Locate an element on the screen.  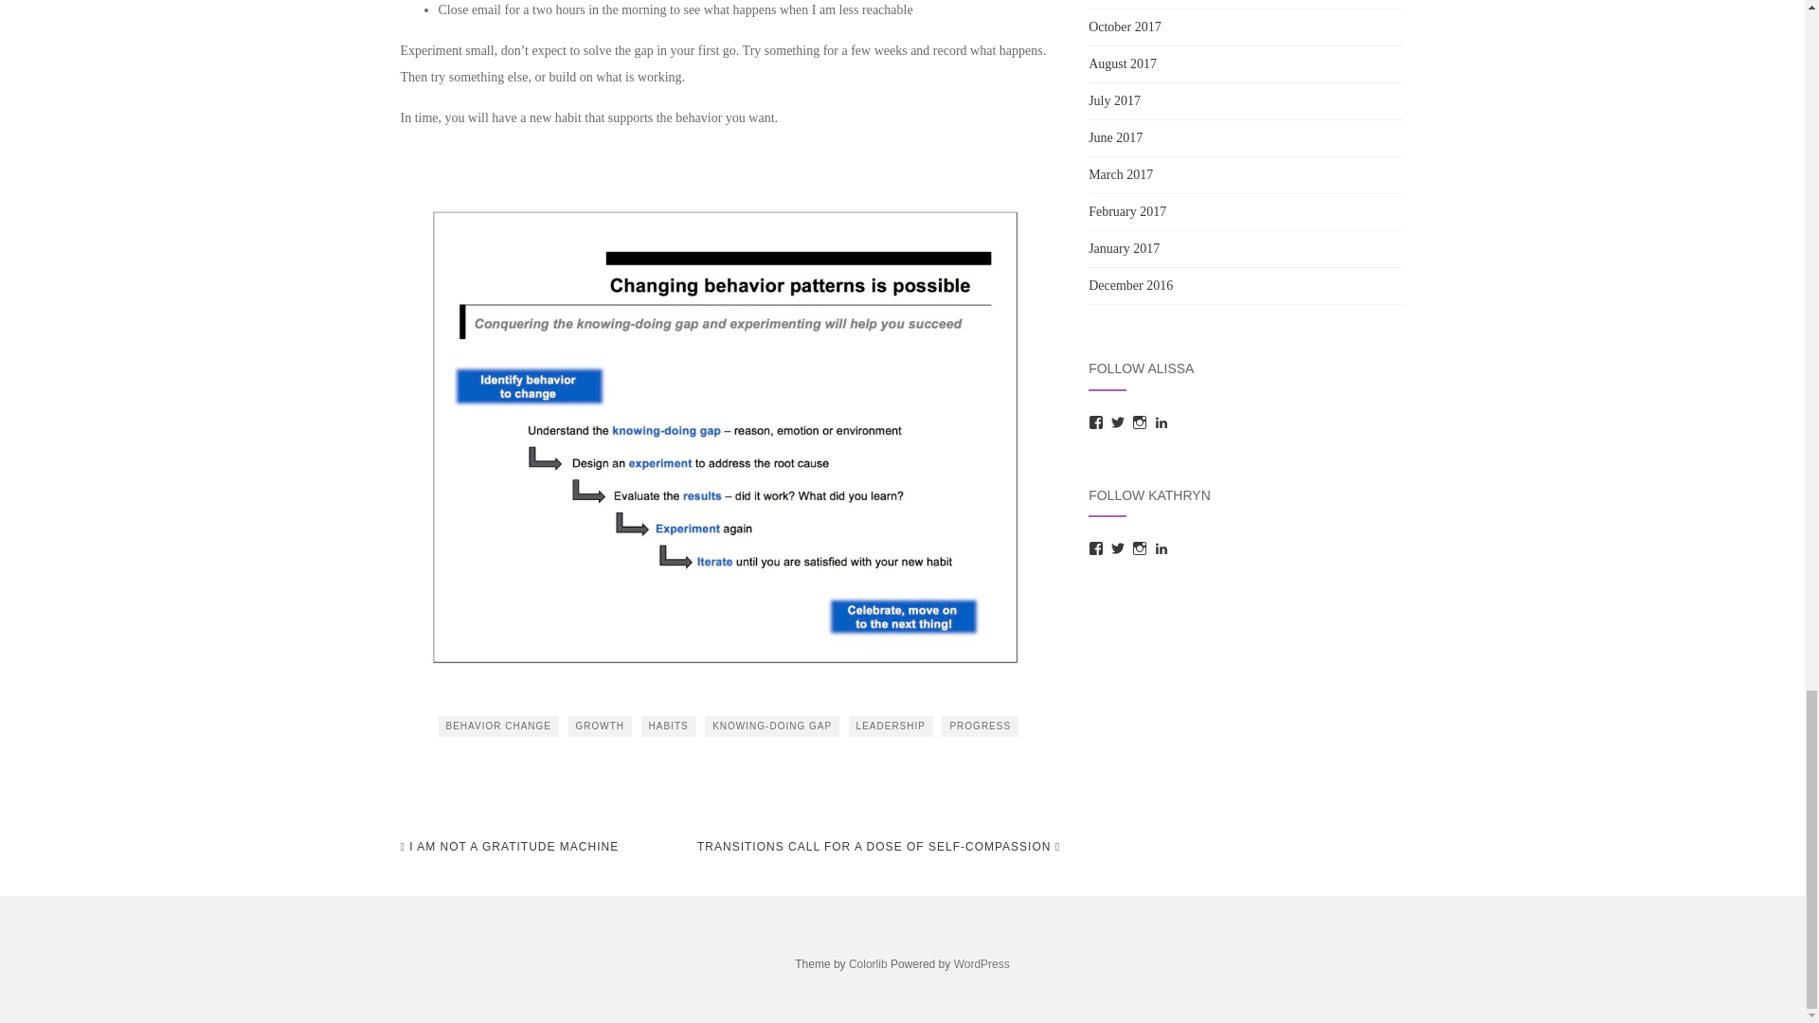
LEADERSHIP is located at coordinates (891, 726).